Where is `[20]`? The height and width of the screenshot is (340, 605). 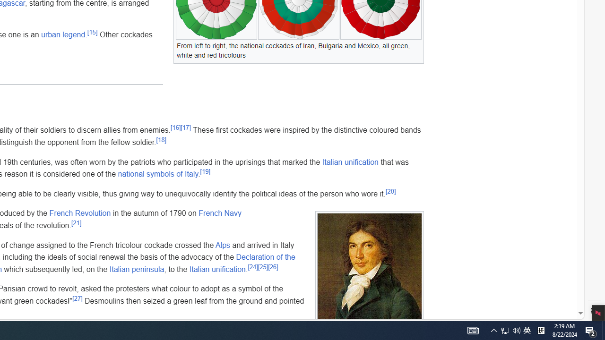 [20] is located at coordinates (390, 191).